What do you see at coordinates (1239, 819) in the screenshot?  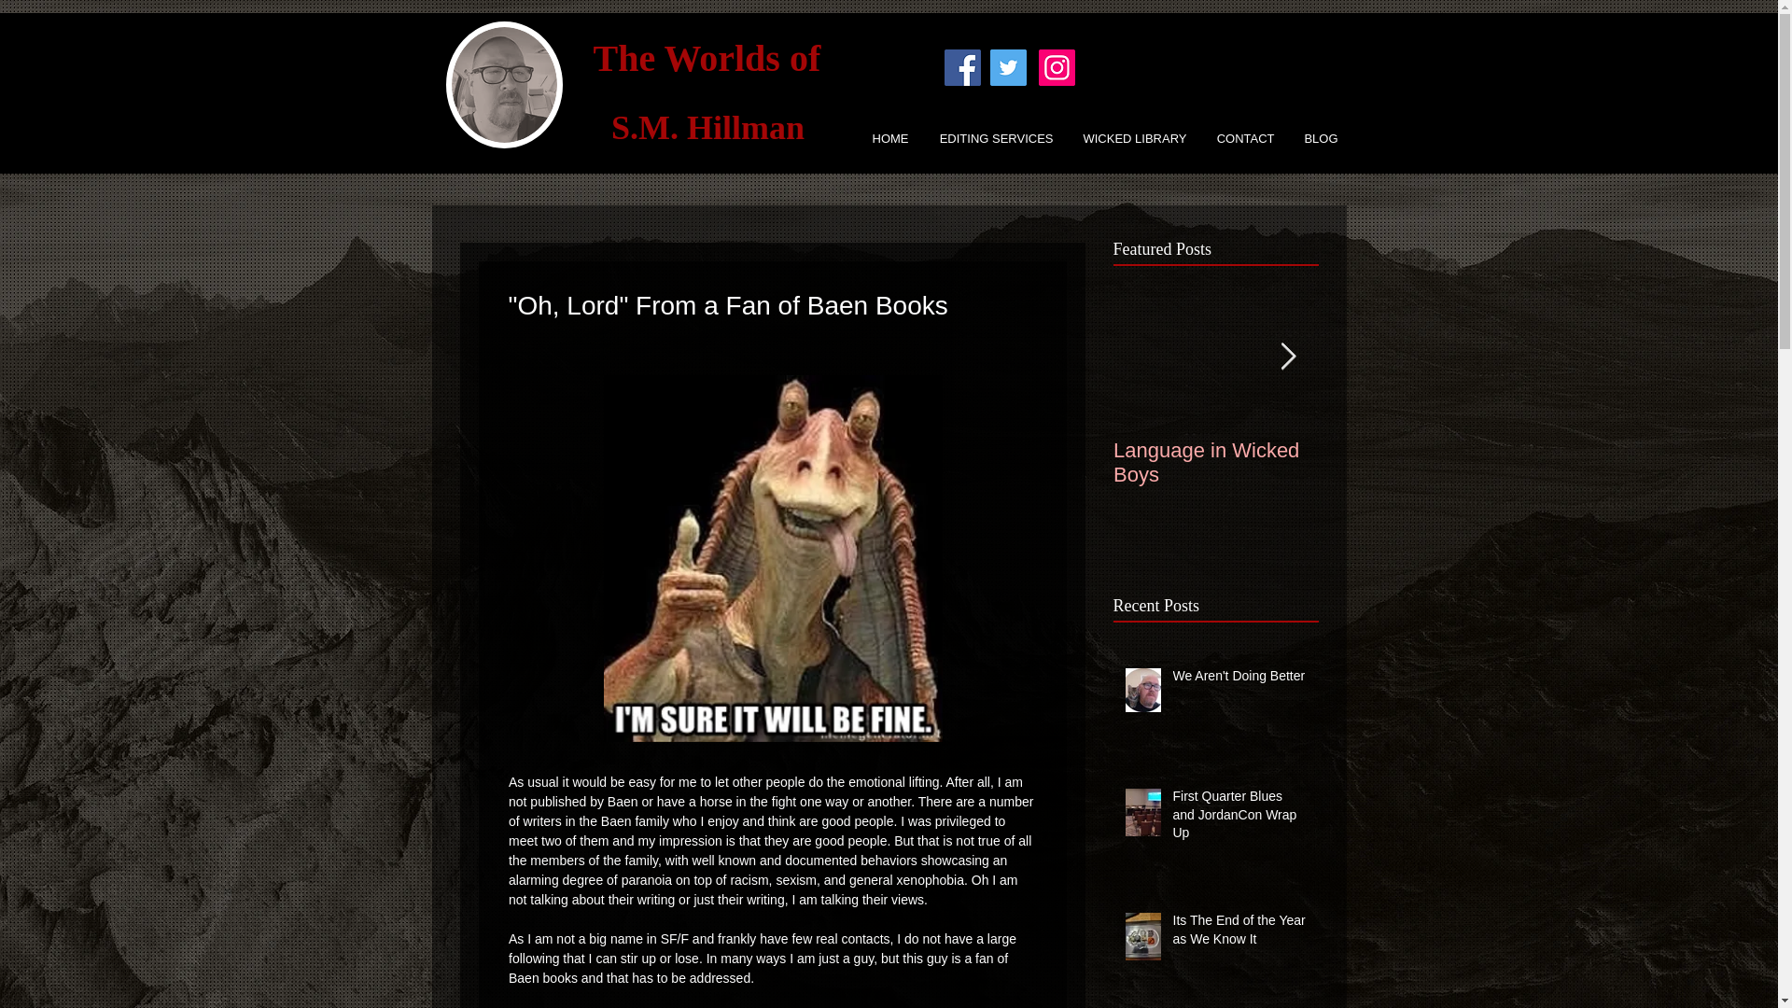 I see `First Quarter Blues and JordanCon Wrap Up` at bounding box center [1239, 819].